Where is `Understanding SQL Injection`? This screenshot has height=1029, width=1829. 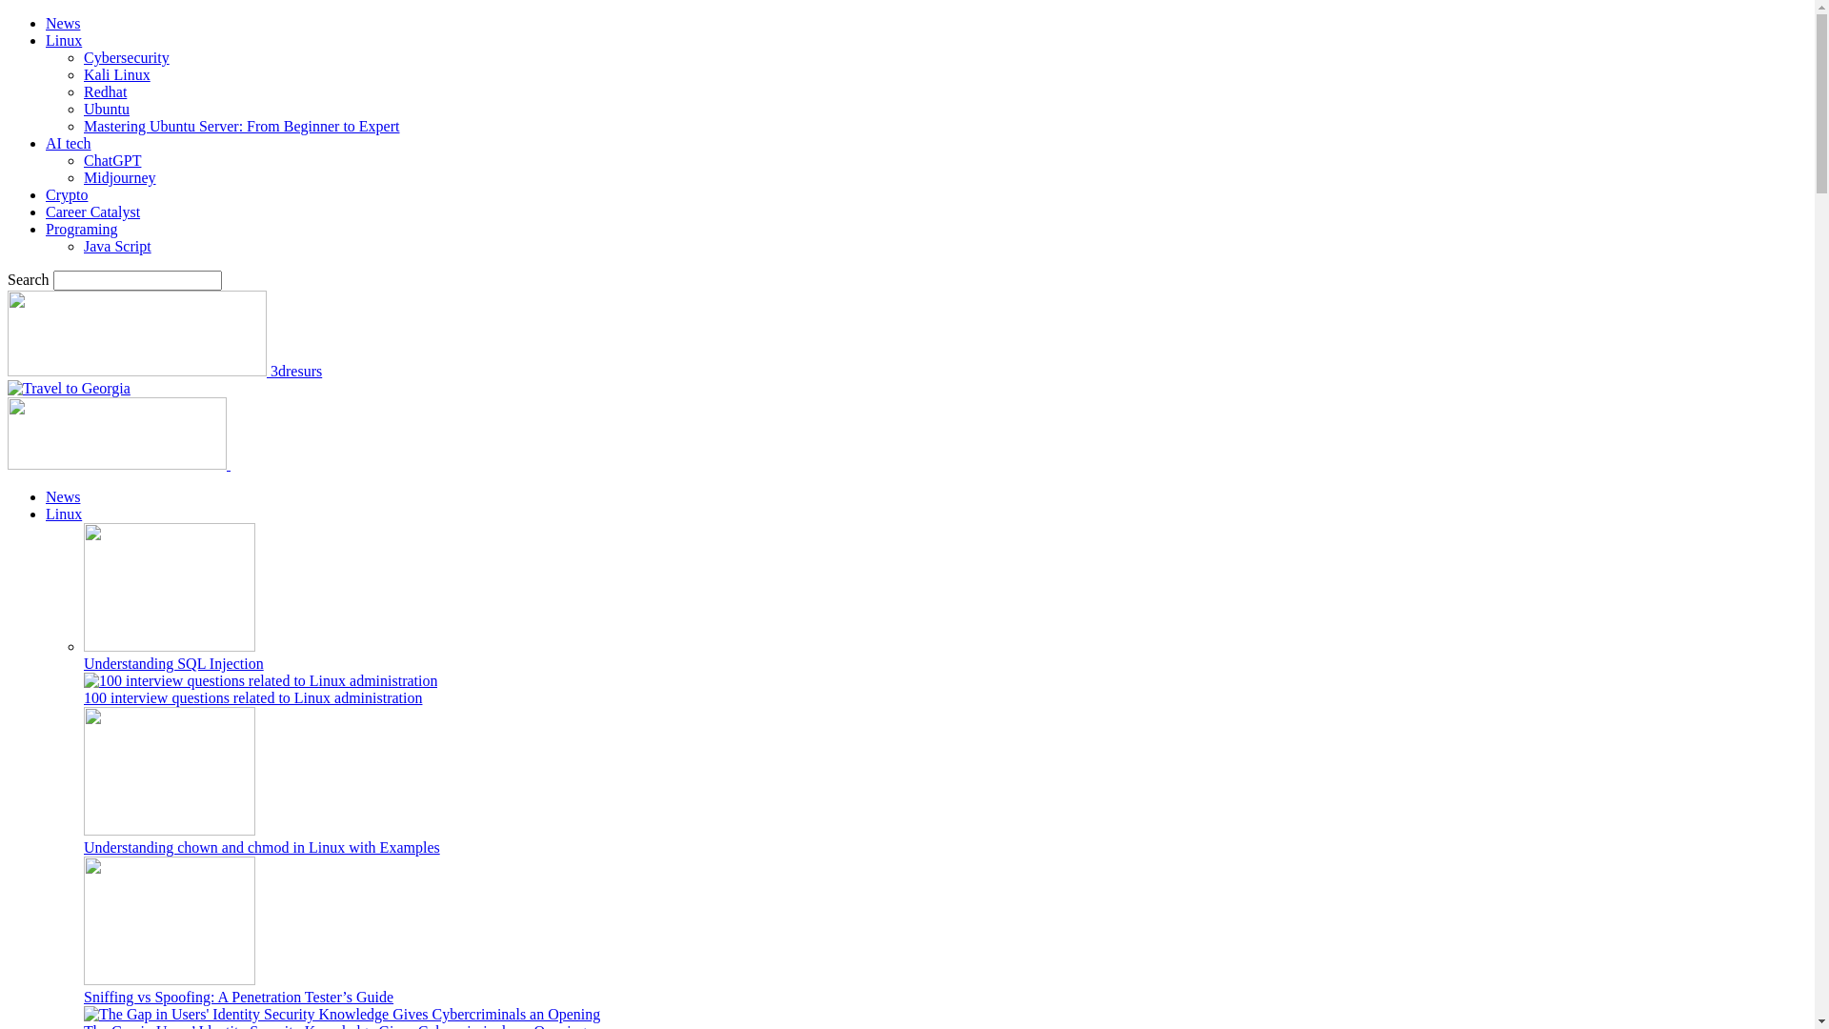 Understanding SQL Injection is located at coordinates (173, 663).